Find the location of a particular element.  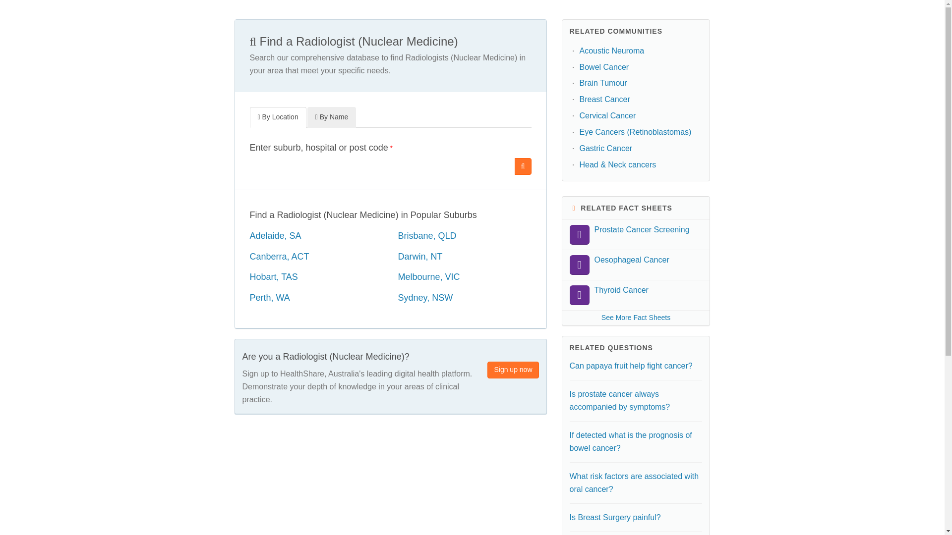

Adelaide, SA is located at coordinates (276, 236).